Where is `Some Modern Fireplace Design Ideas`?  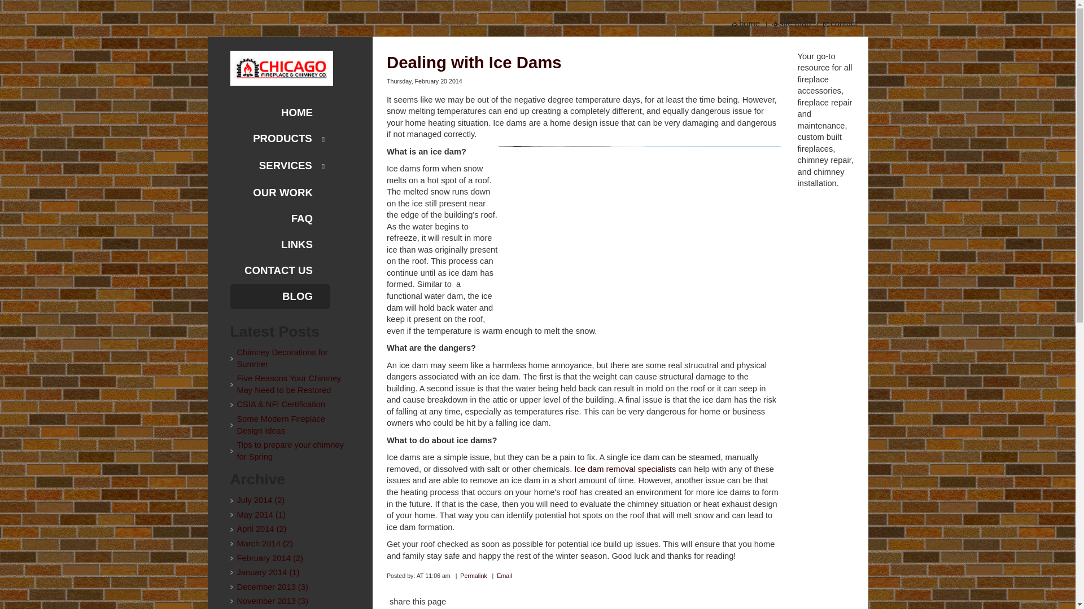 Some Modern Fireplace Design Ideas is located at coordinates (290, 425).